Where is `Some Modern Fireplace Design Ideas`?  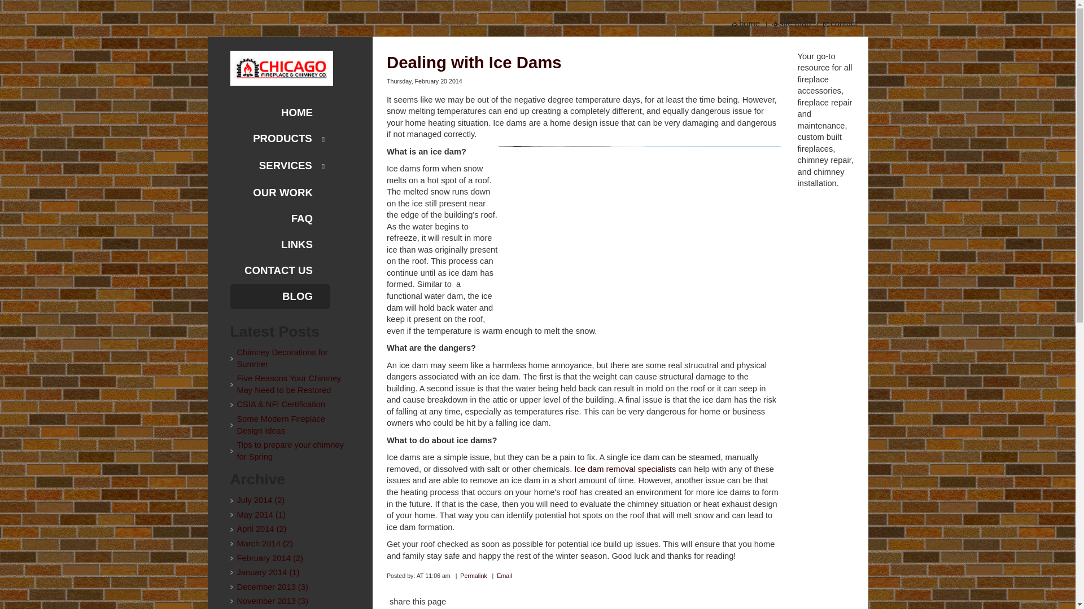 Some Modern Fireplace Design Ideas is located at coordinates (290, 425).